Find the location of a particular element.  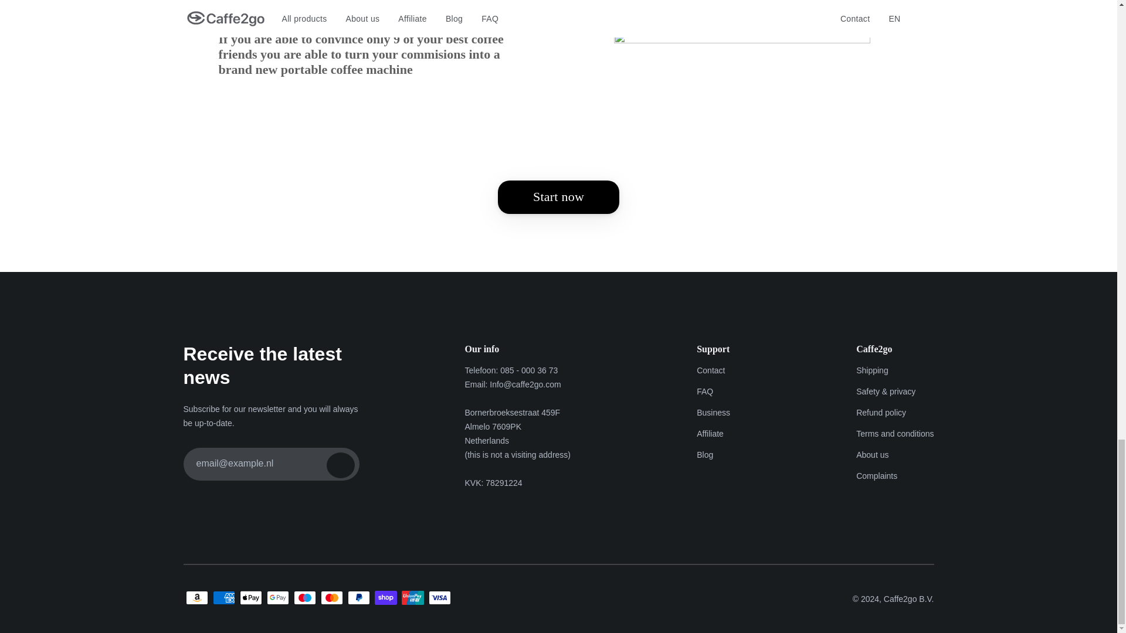

Business is located at coordinates (713, 413).